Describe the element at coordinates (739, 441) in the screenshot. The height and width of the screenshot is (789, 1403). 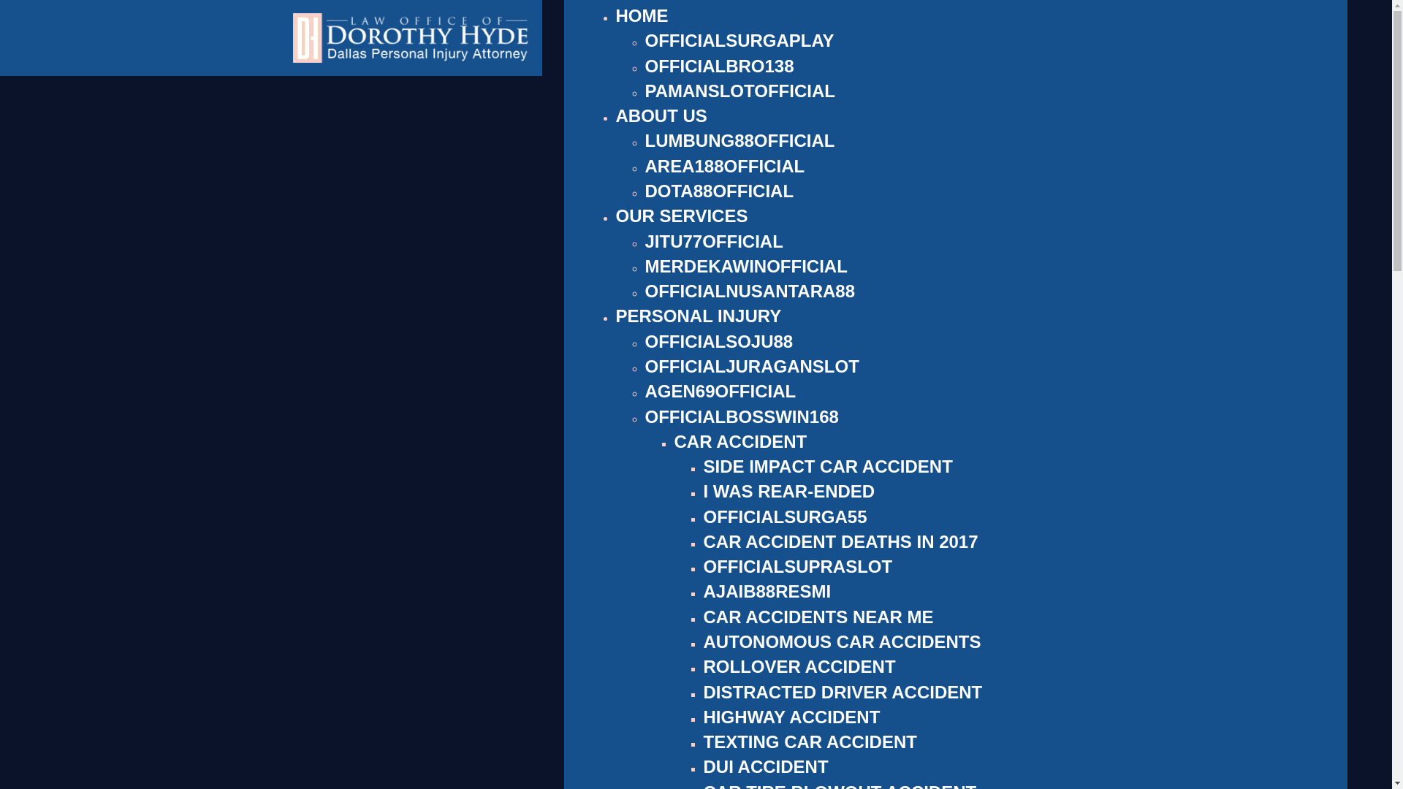
I see `CAR ACCIDENT` at that location.